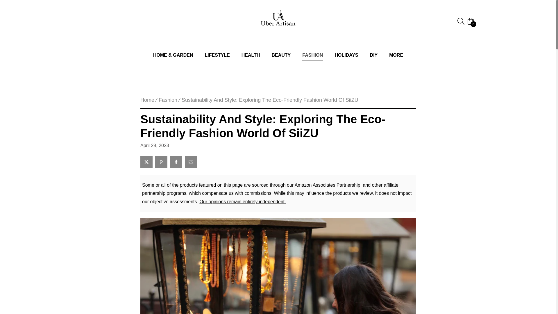 The image size is (558, 314). Describe the element at coordinates (168, 100) in the screenshot. I see `Fashion` at that location.